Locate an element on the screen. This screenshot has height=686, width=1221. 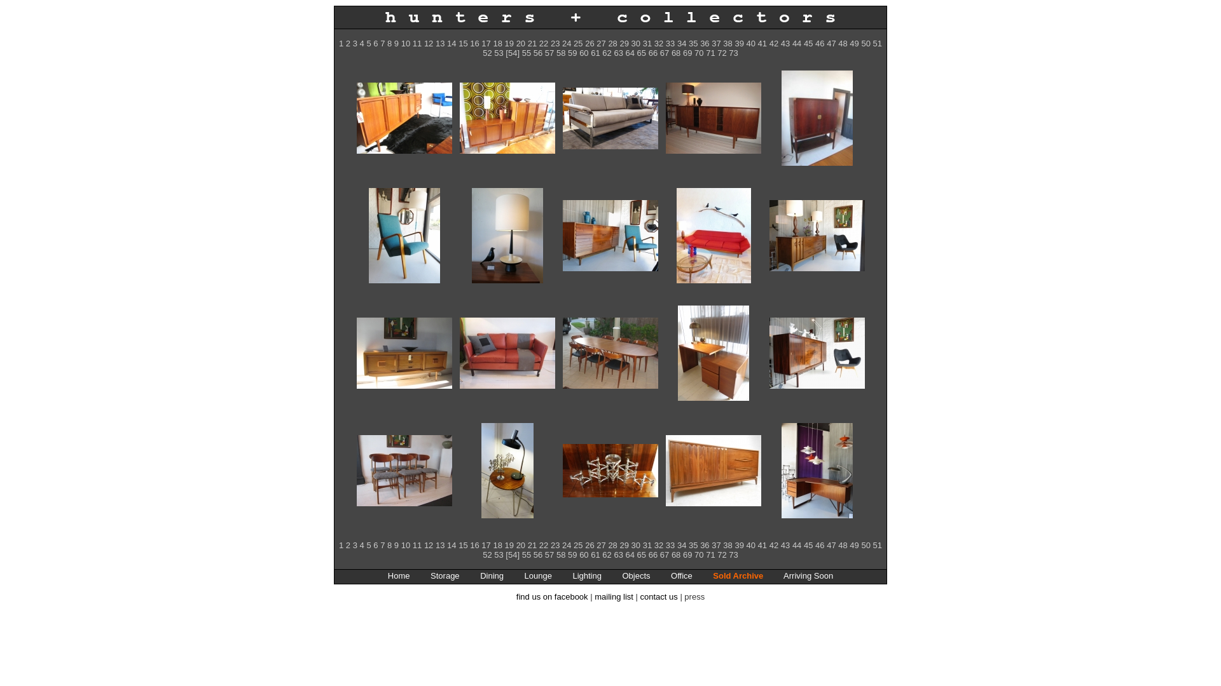
39 is located at coordinates (739, 545).